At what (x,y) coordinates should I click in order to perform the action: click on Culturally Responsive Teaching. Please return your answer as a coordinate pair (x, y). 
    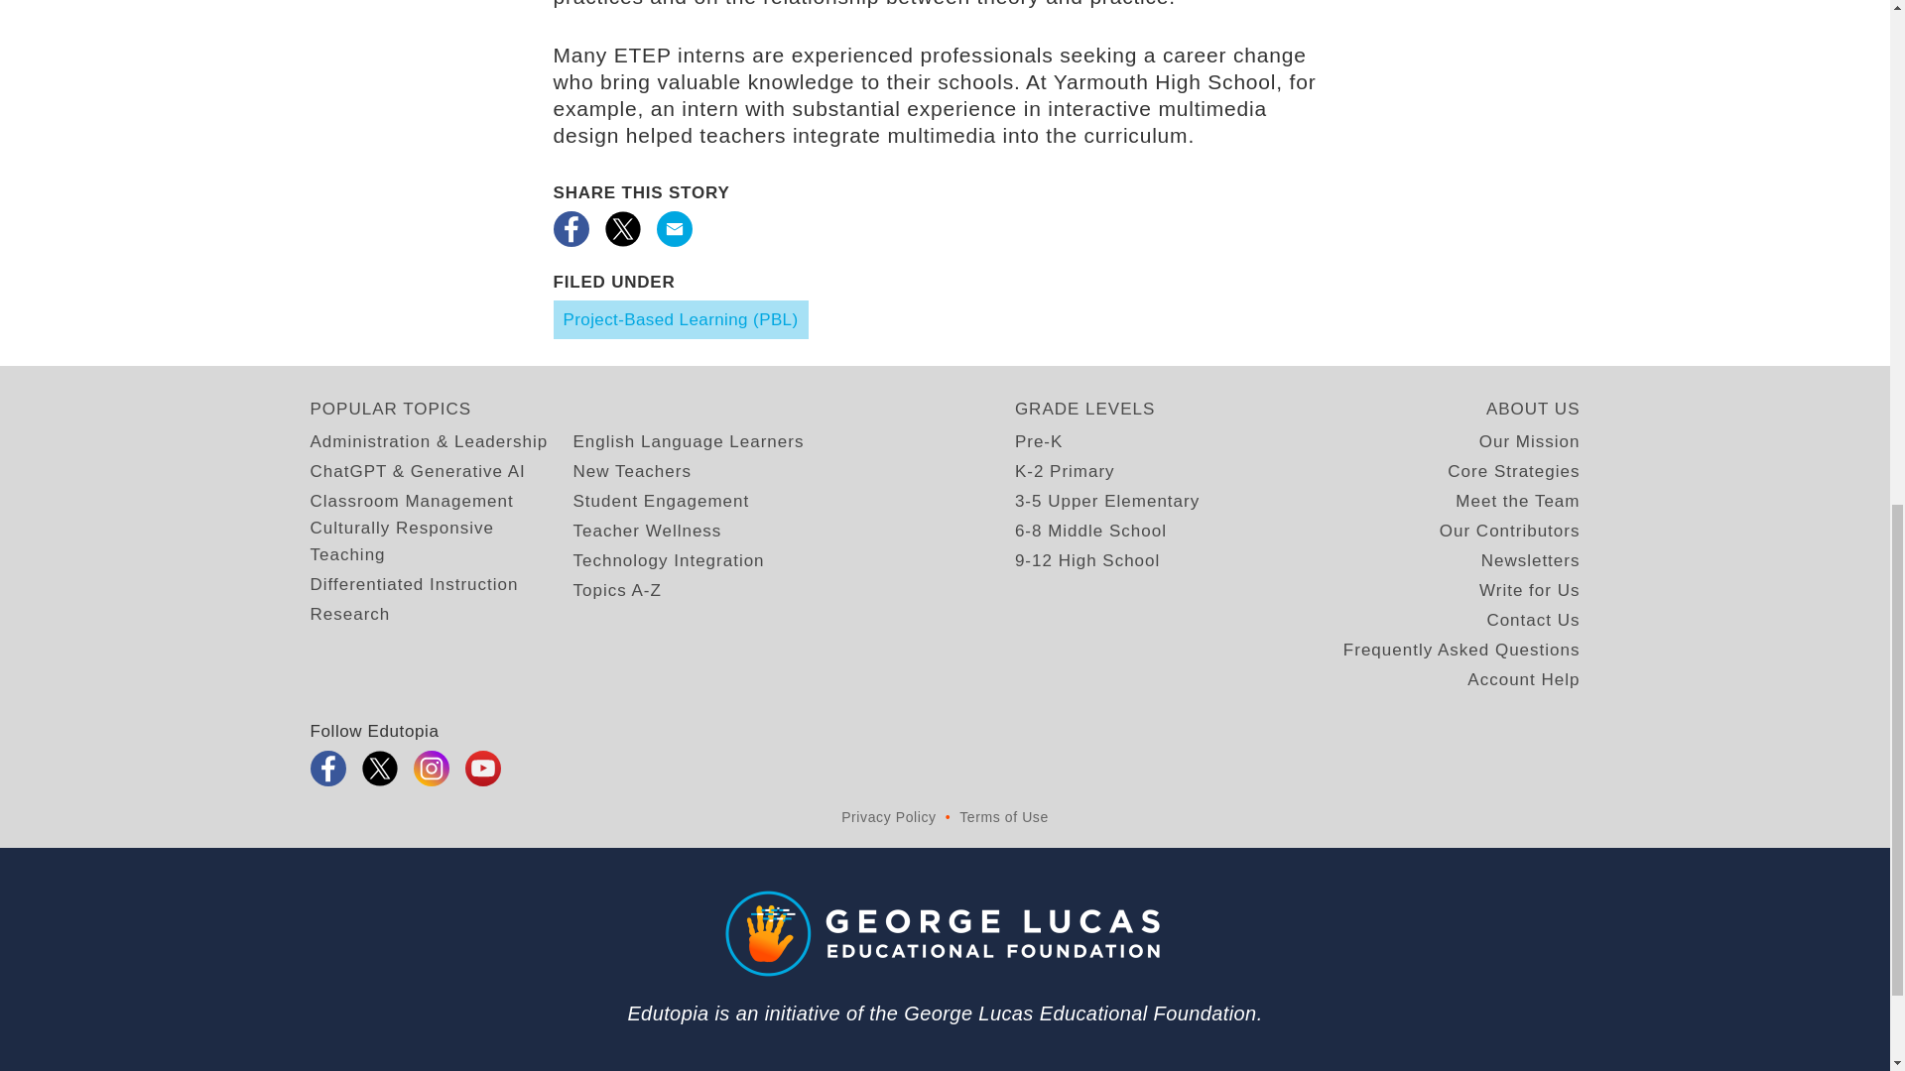
    Looking at the image, I should click on (441, 541).